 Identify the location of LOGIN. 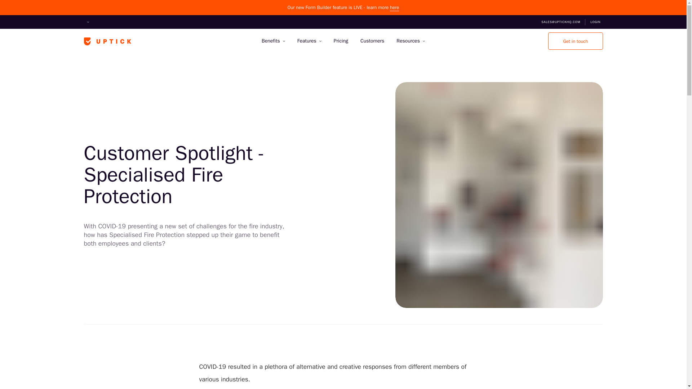
(595, 22).